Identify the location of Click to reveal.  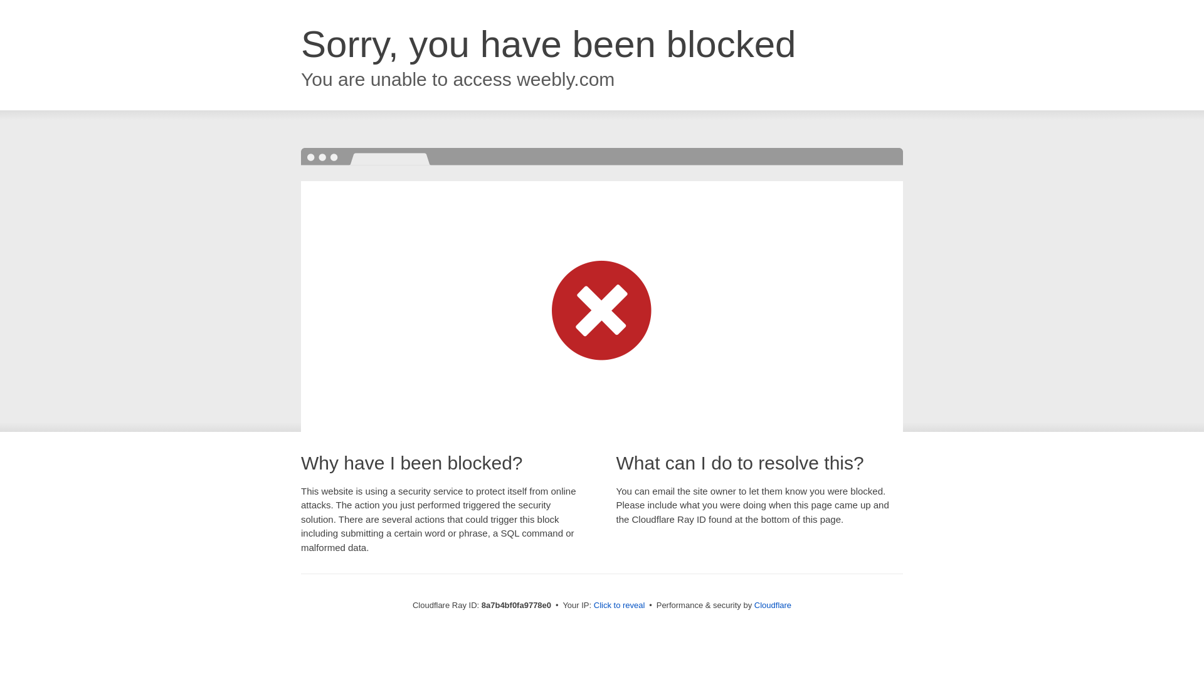
(620, 606).